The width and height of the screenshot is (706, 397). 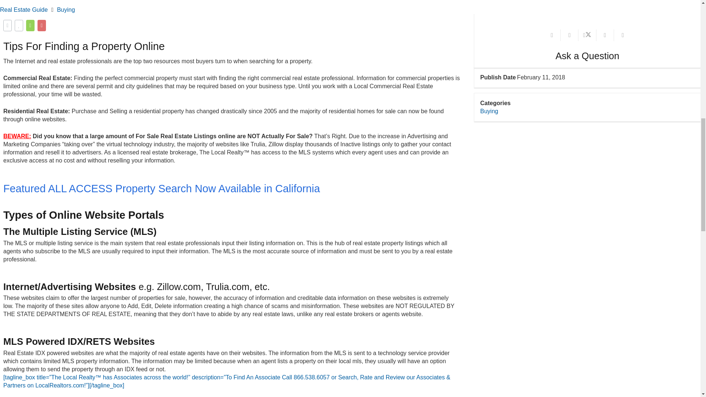 What do you see at coordinates (623, 35) in the screenshot?
I see `Pin this` at bounding box center [623, 35].